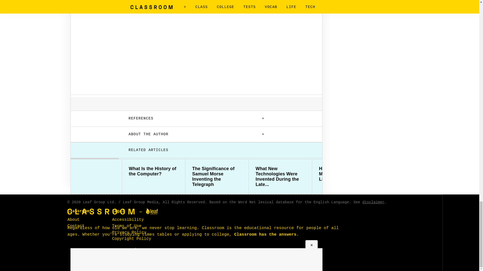 Image resolution: width=483 pixels, height=271 pixels. What do you see at coordinates (280, 177) in the screenshot?
I see `What New Technologies Were Invented During the Late...` at bounding box center [280, 177].